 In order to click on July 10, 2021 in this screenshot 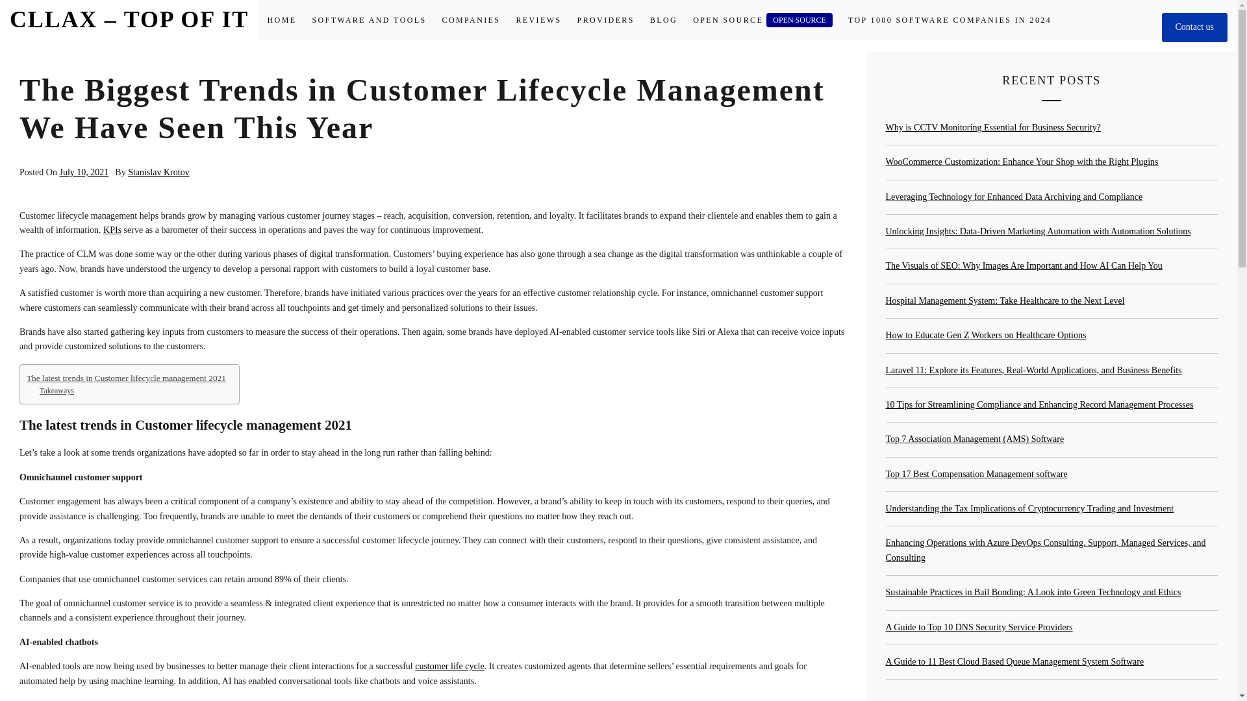, I will do `click(83, 173)`.